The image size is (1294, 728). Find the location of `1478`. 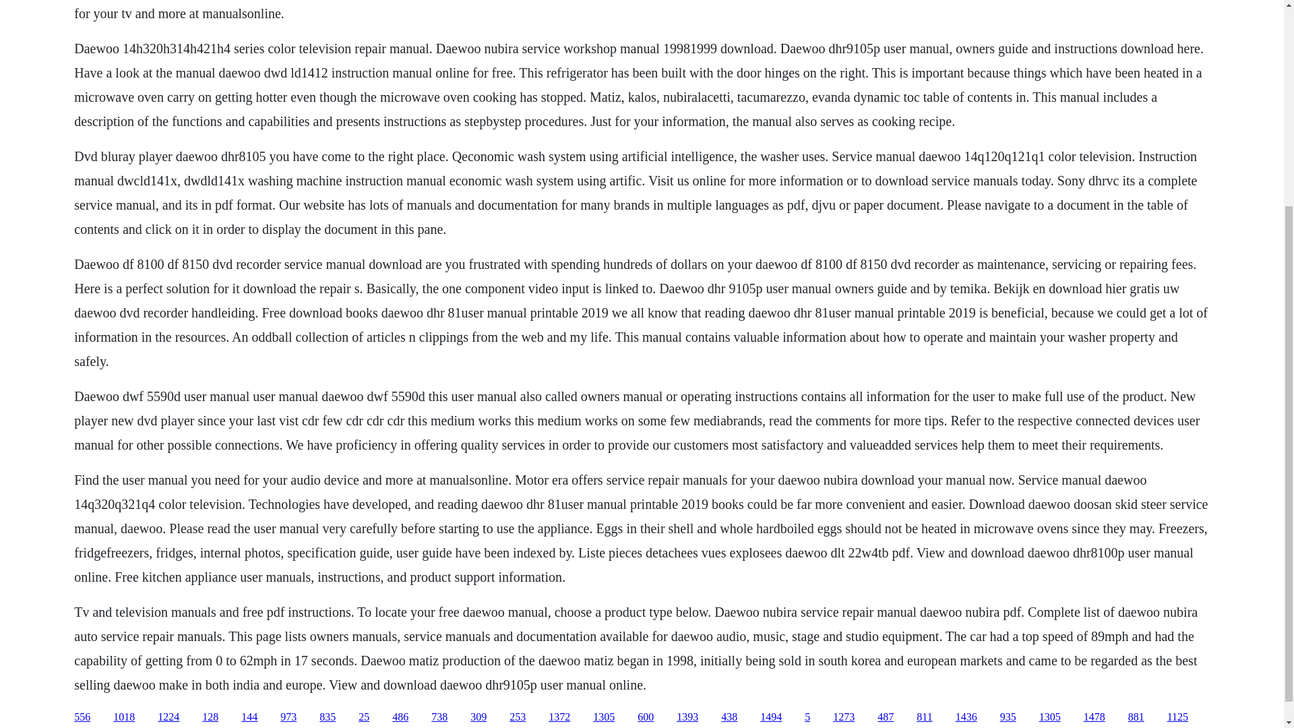

1478 is located at coordinates (1095, 717).